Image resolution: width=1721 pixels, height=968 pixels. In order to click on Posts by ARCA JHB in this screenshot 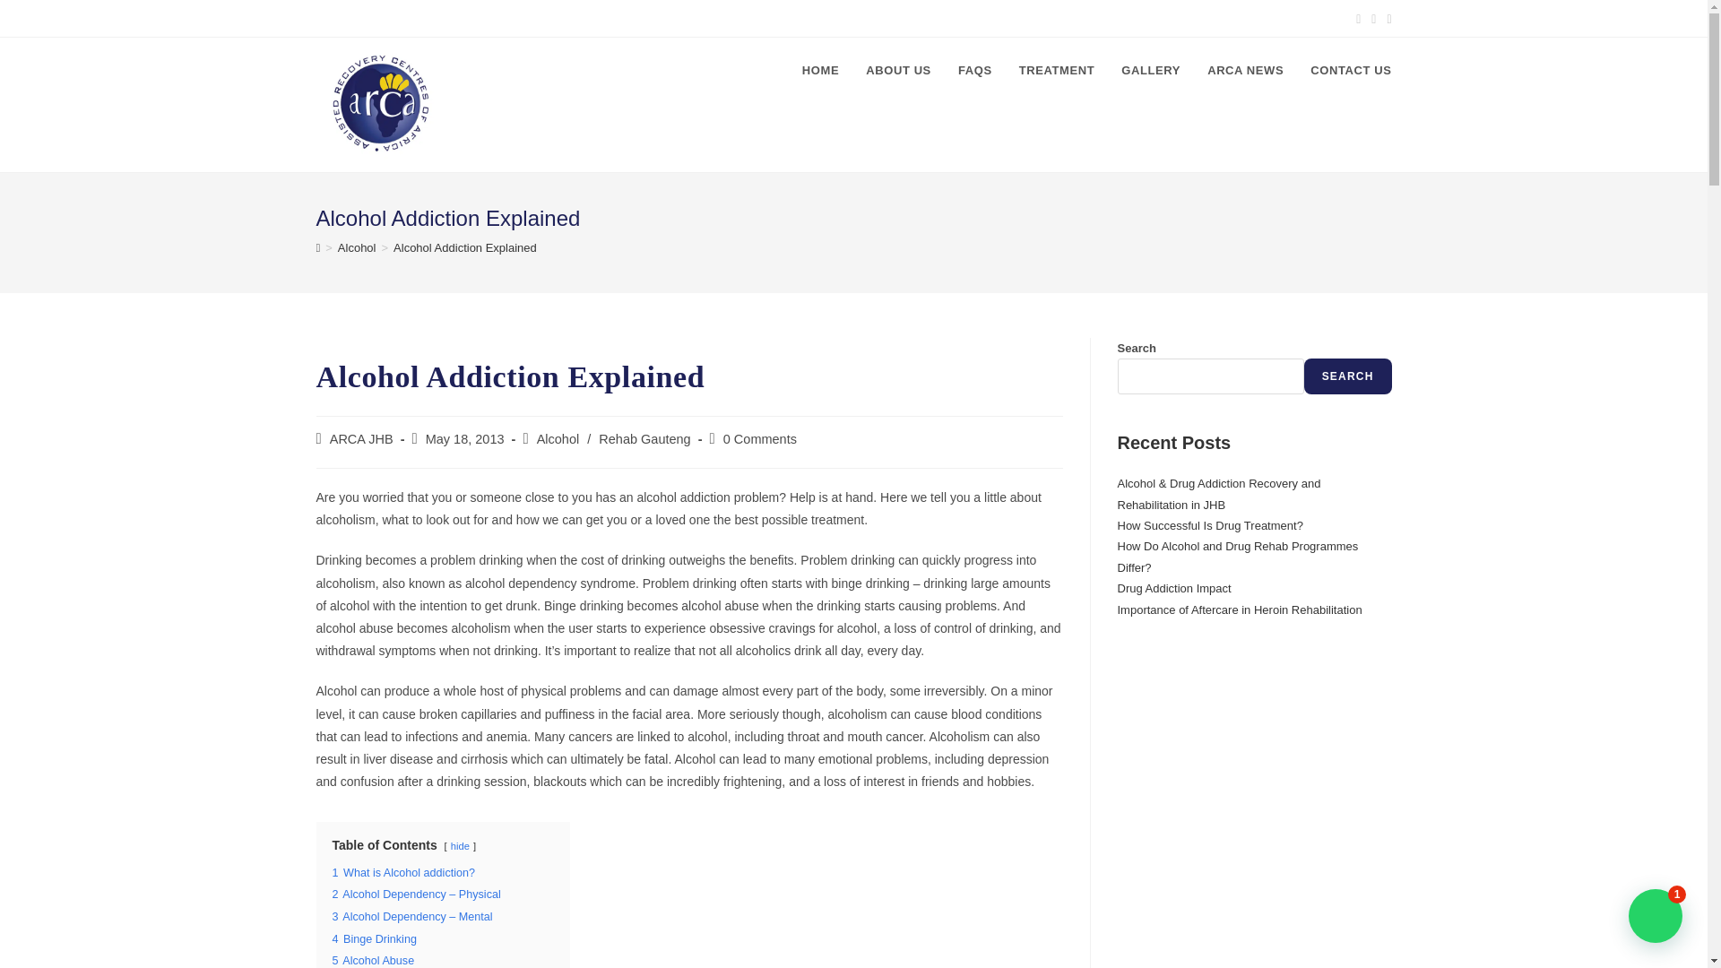, I will do `click(362, 438)`.